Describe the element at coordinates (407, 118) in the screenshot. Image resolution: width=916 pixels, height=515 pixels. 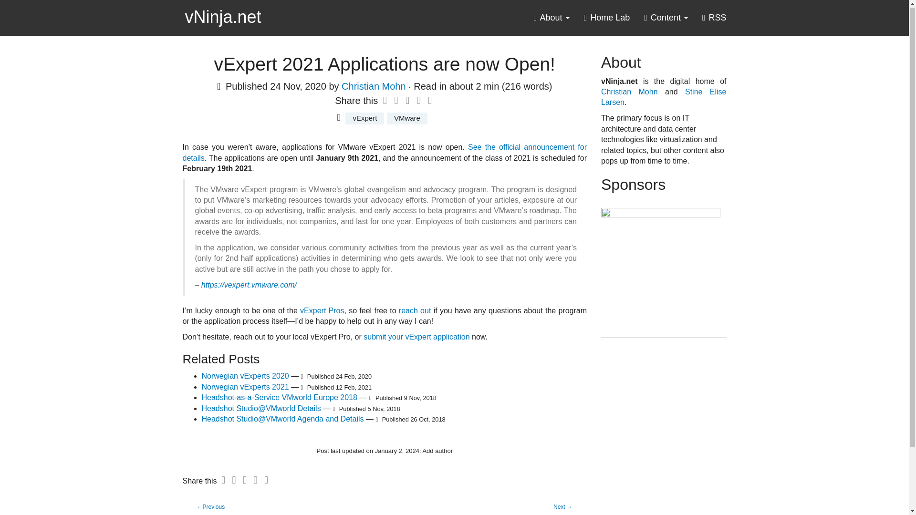
I see `VMware` at that location.